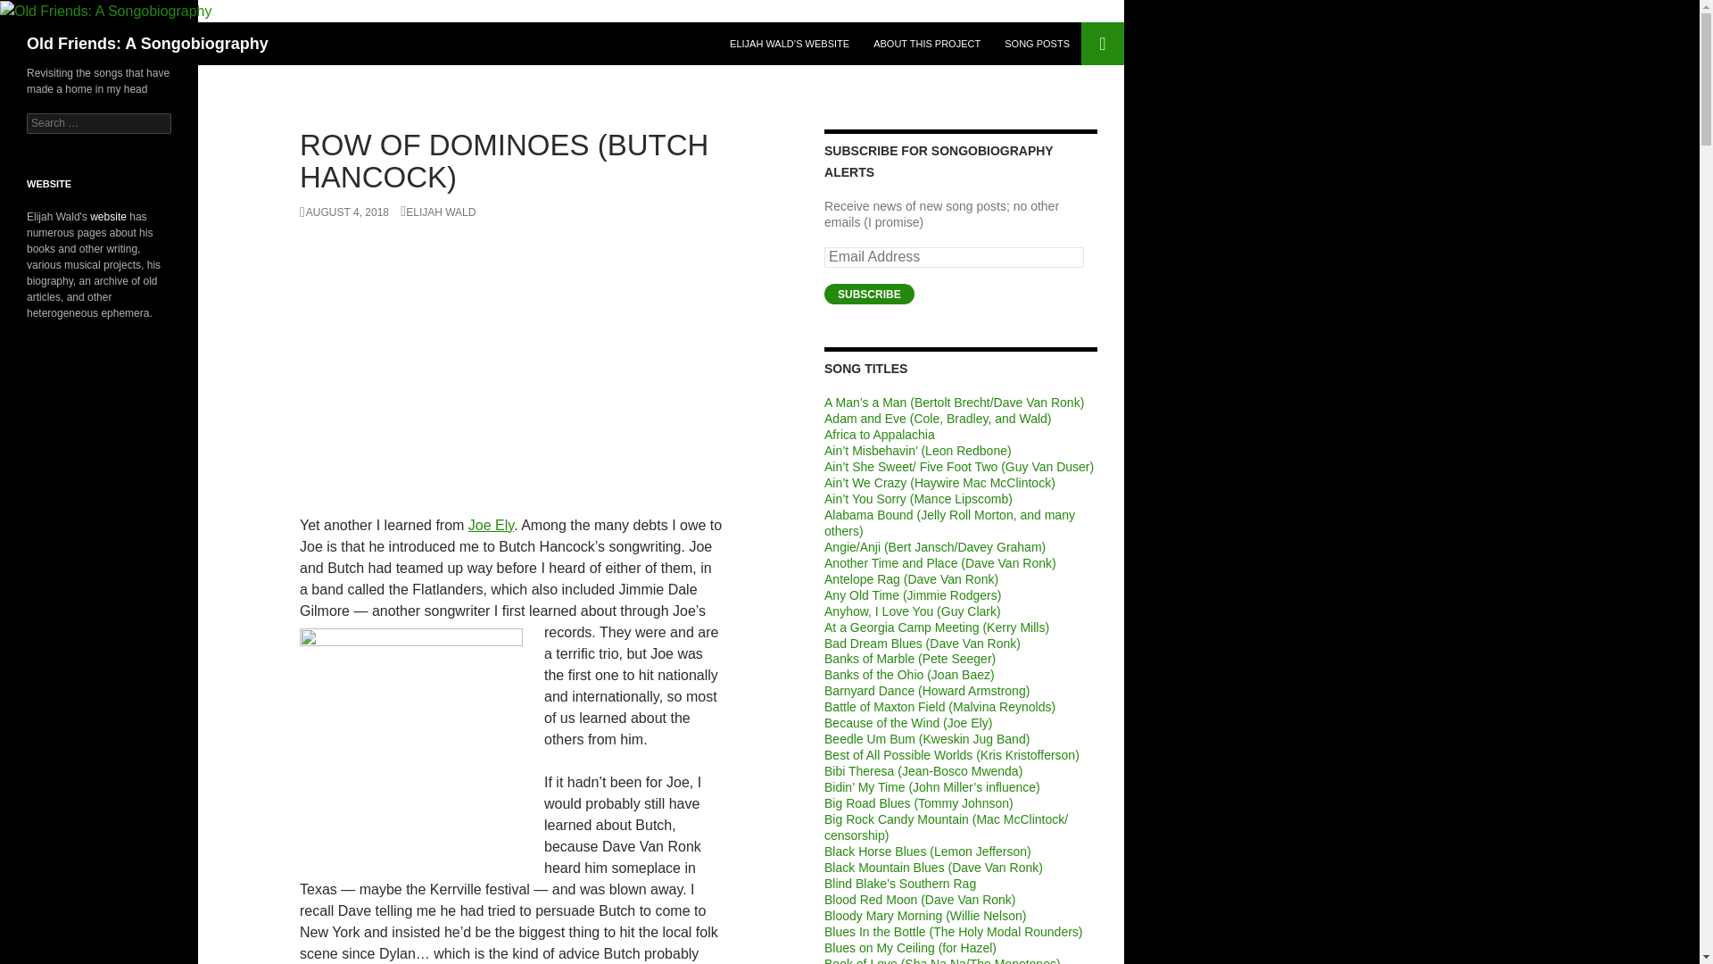 The width and height of the screenshot is (1713, 964). Describe the element at coordinates (438, 212) in the screenshot. I see `ELIJAH WALD` at that location.